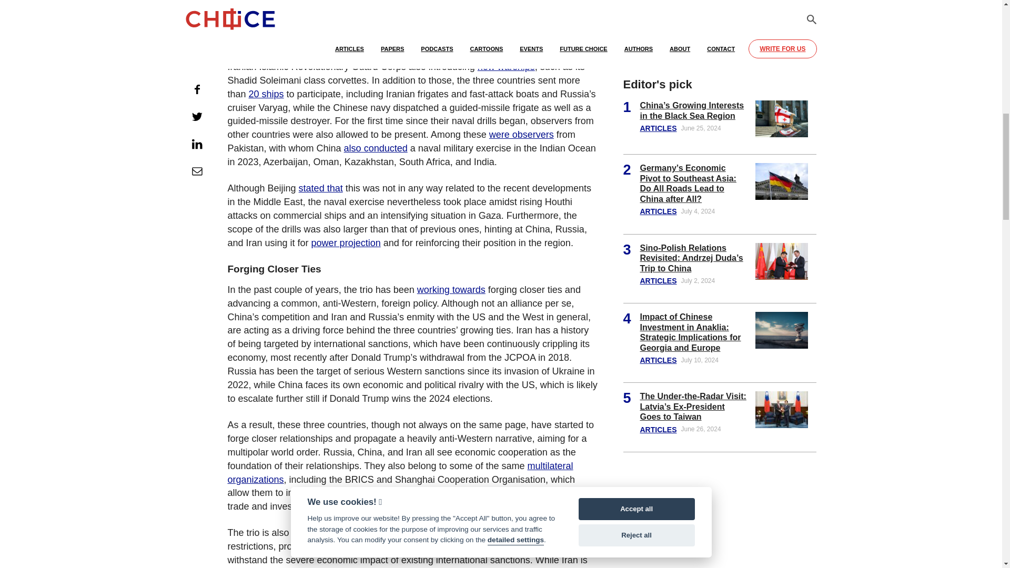 The width and height of the screenshot is (1010, 568). I want to click on power projection, so click(346, 243).